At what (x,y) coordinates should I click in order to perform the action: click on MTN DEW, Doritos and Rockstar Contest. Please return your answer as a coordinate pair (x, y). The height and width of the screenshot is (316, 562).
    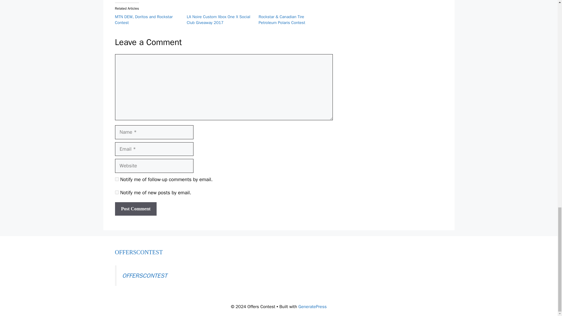
    Looking at the image, I should click on (143, 20).